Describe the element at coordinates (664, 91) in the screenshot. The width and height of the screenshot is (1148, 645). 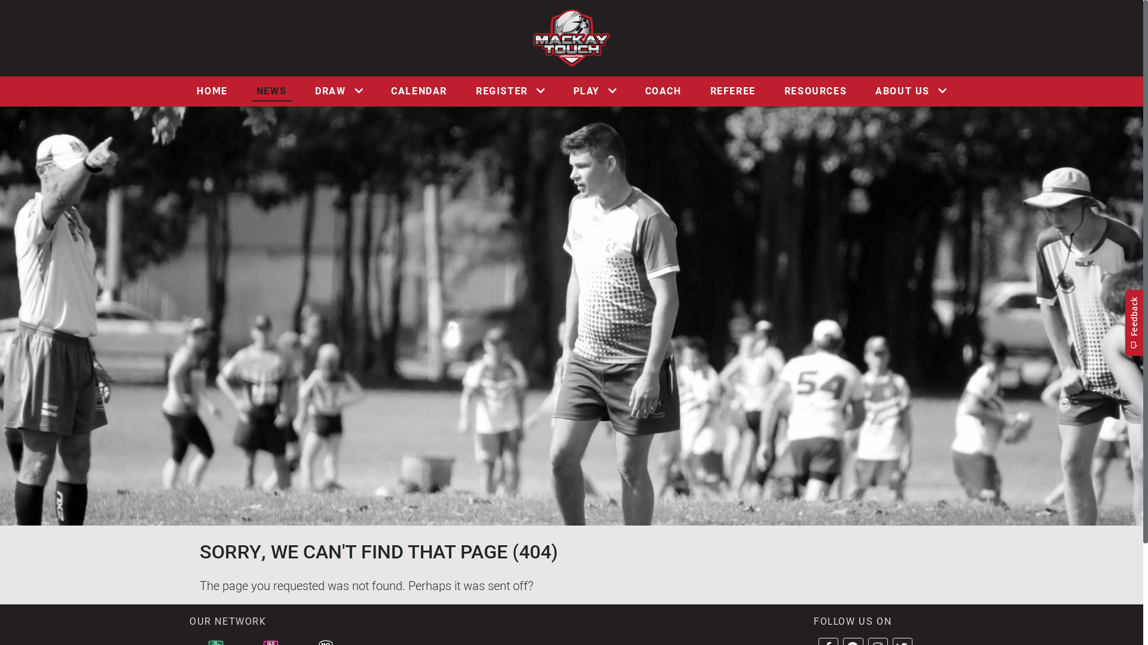
I see `COACH` at that location.